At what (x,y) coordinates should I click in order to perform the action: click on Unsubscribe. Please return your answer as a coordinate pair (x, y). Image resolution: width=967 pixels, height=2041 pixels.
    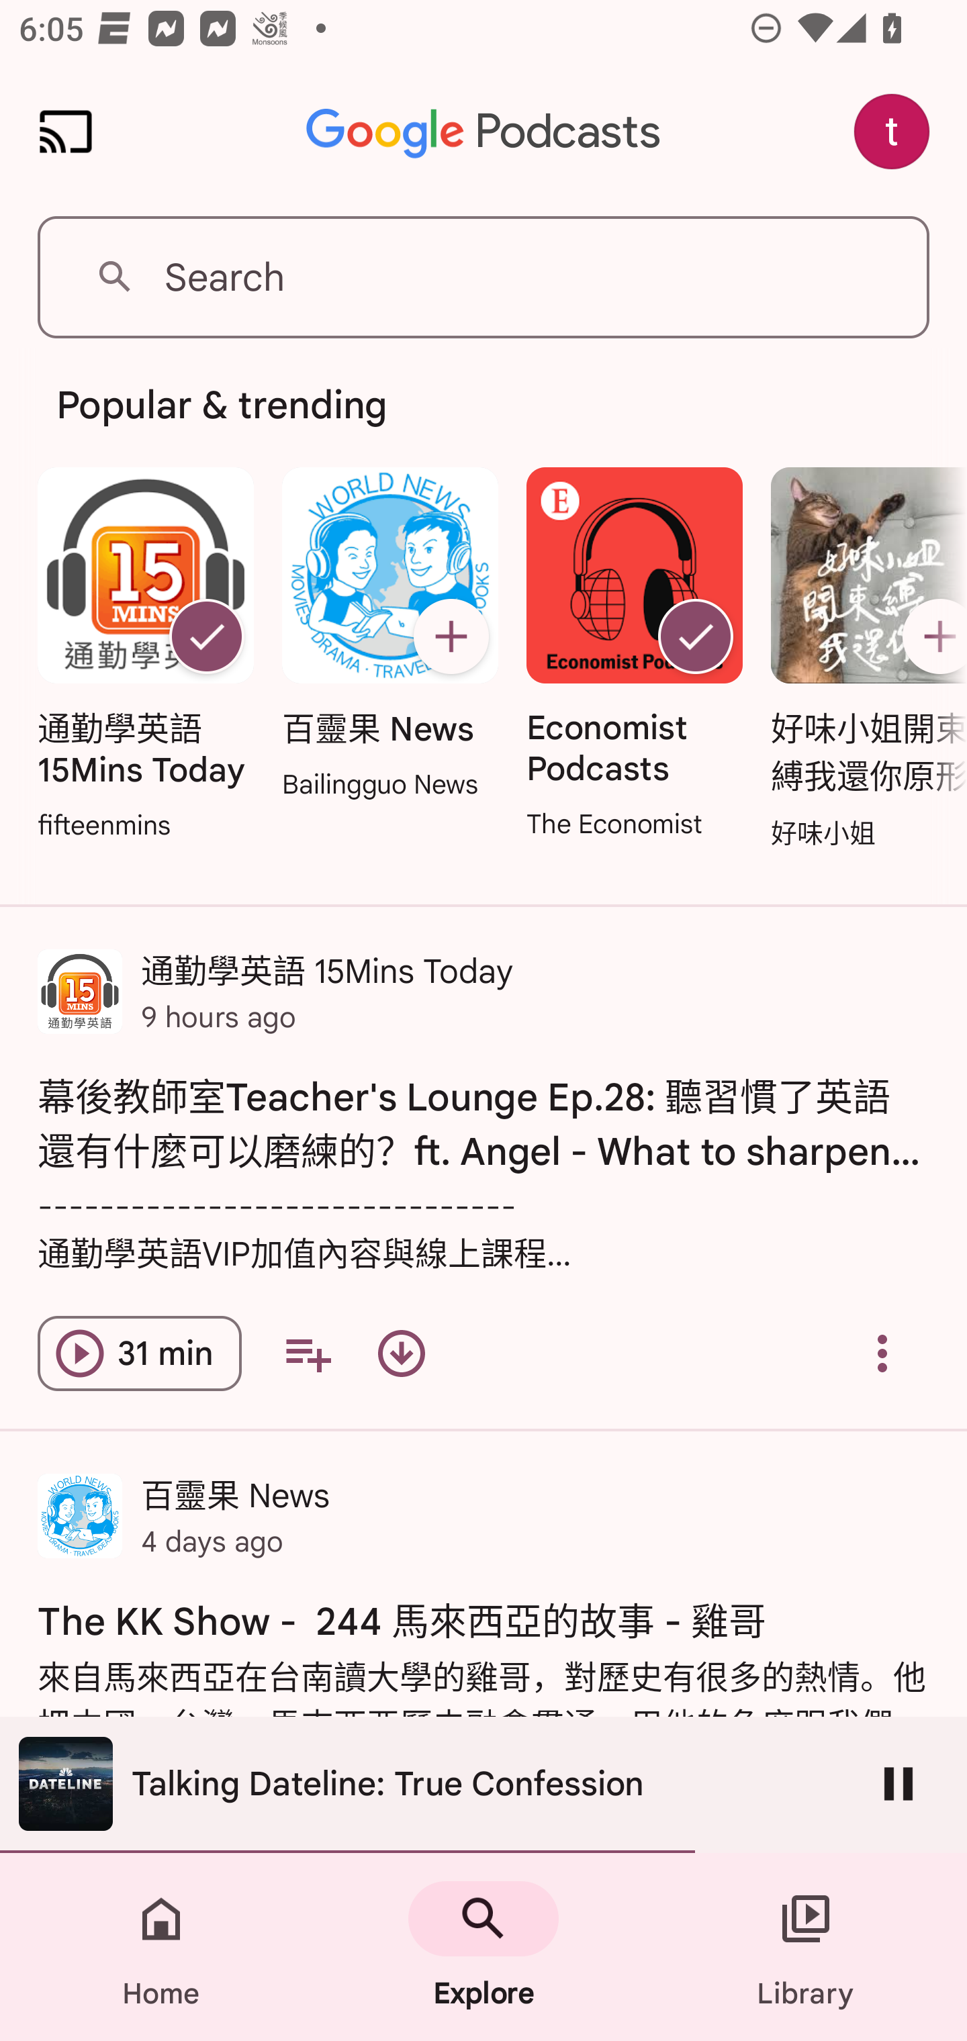
    Looking at the image, I should click on (696, 636).